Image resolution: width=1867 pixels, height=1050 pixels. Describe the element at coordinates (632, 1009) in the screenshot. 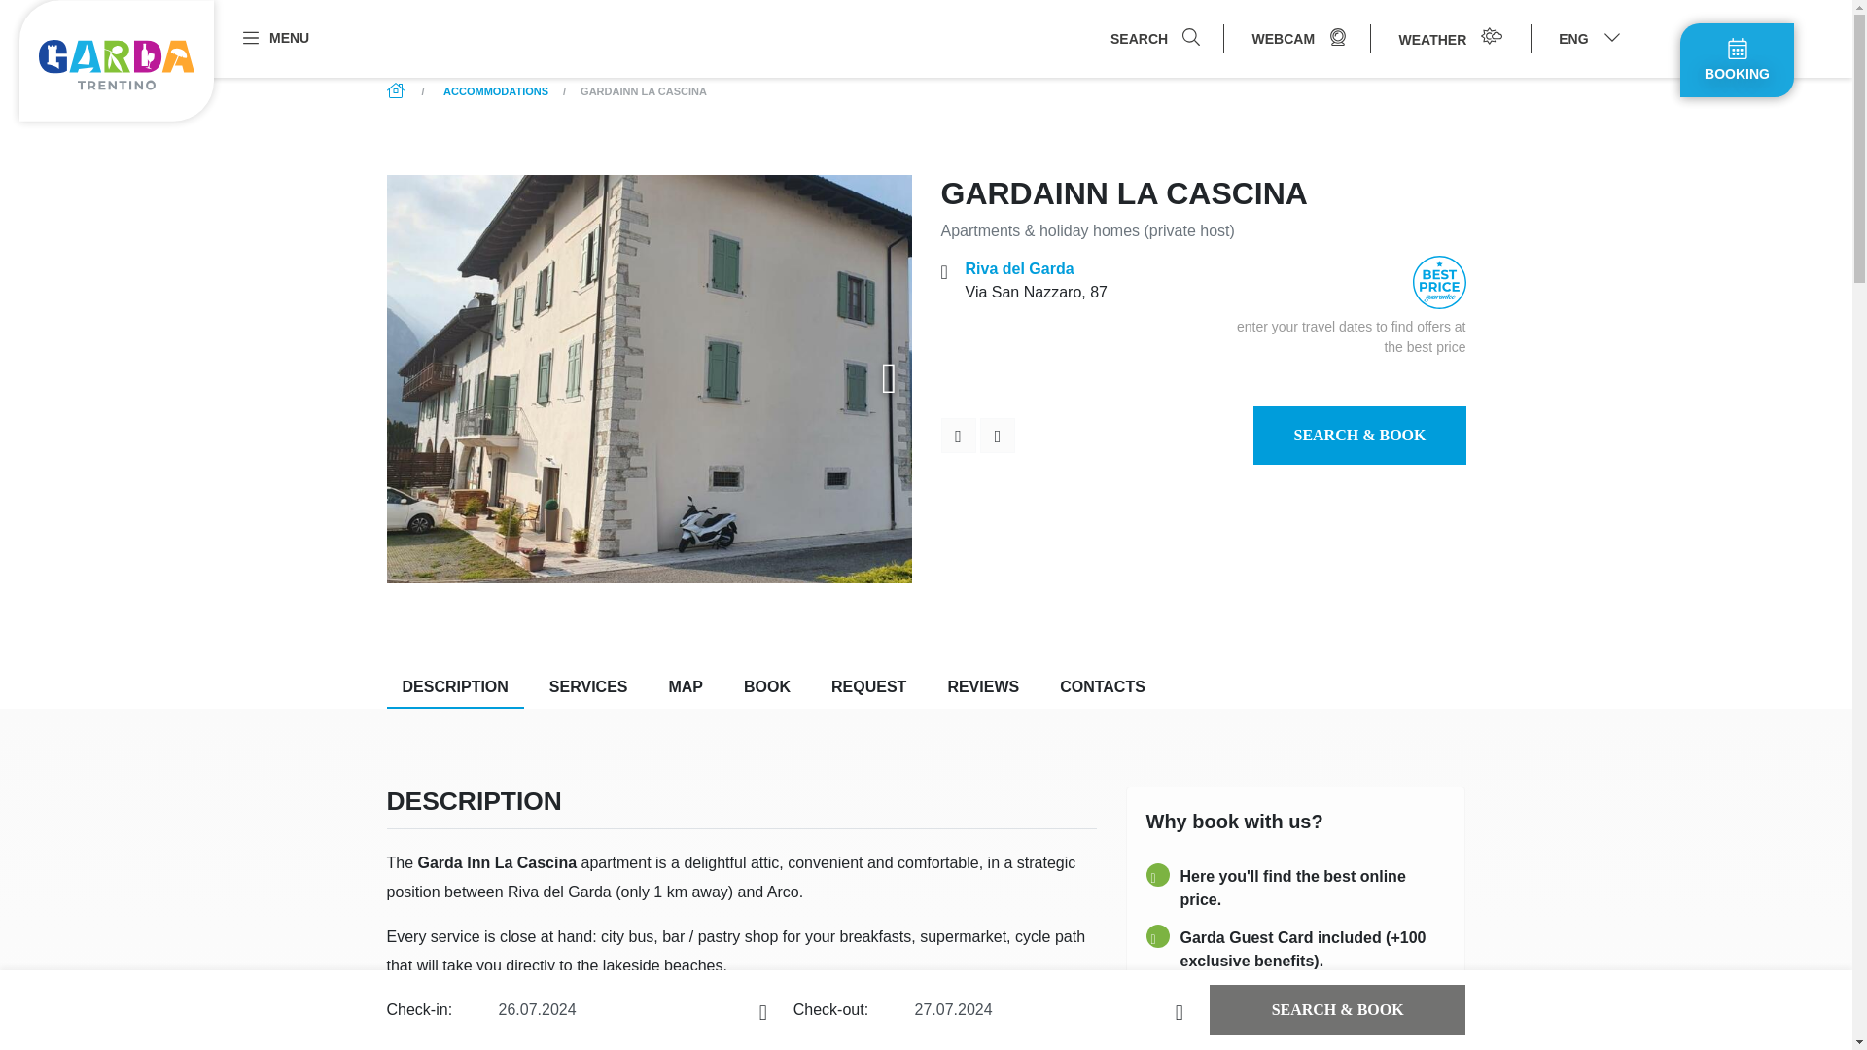

I see `26.07.2024` at that location.